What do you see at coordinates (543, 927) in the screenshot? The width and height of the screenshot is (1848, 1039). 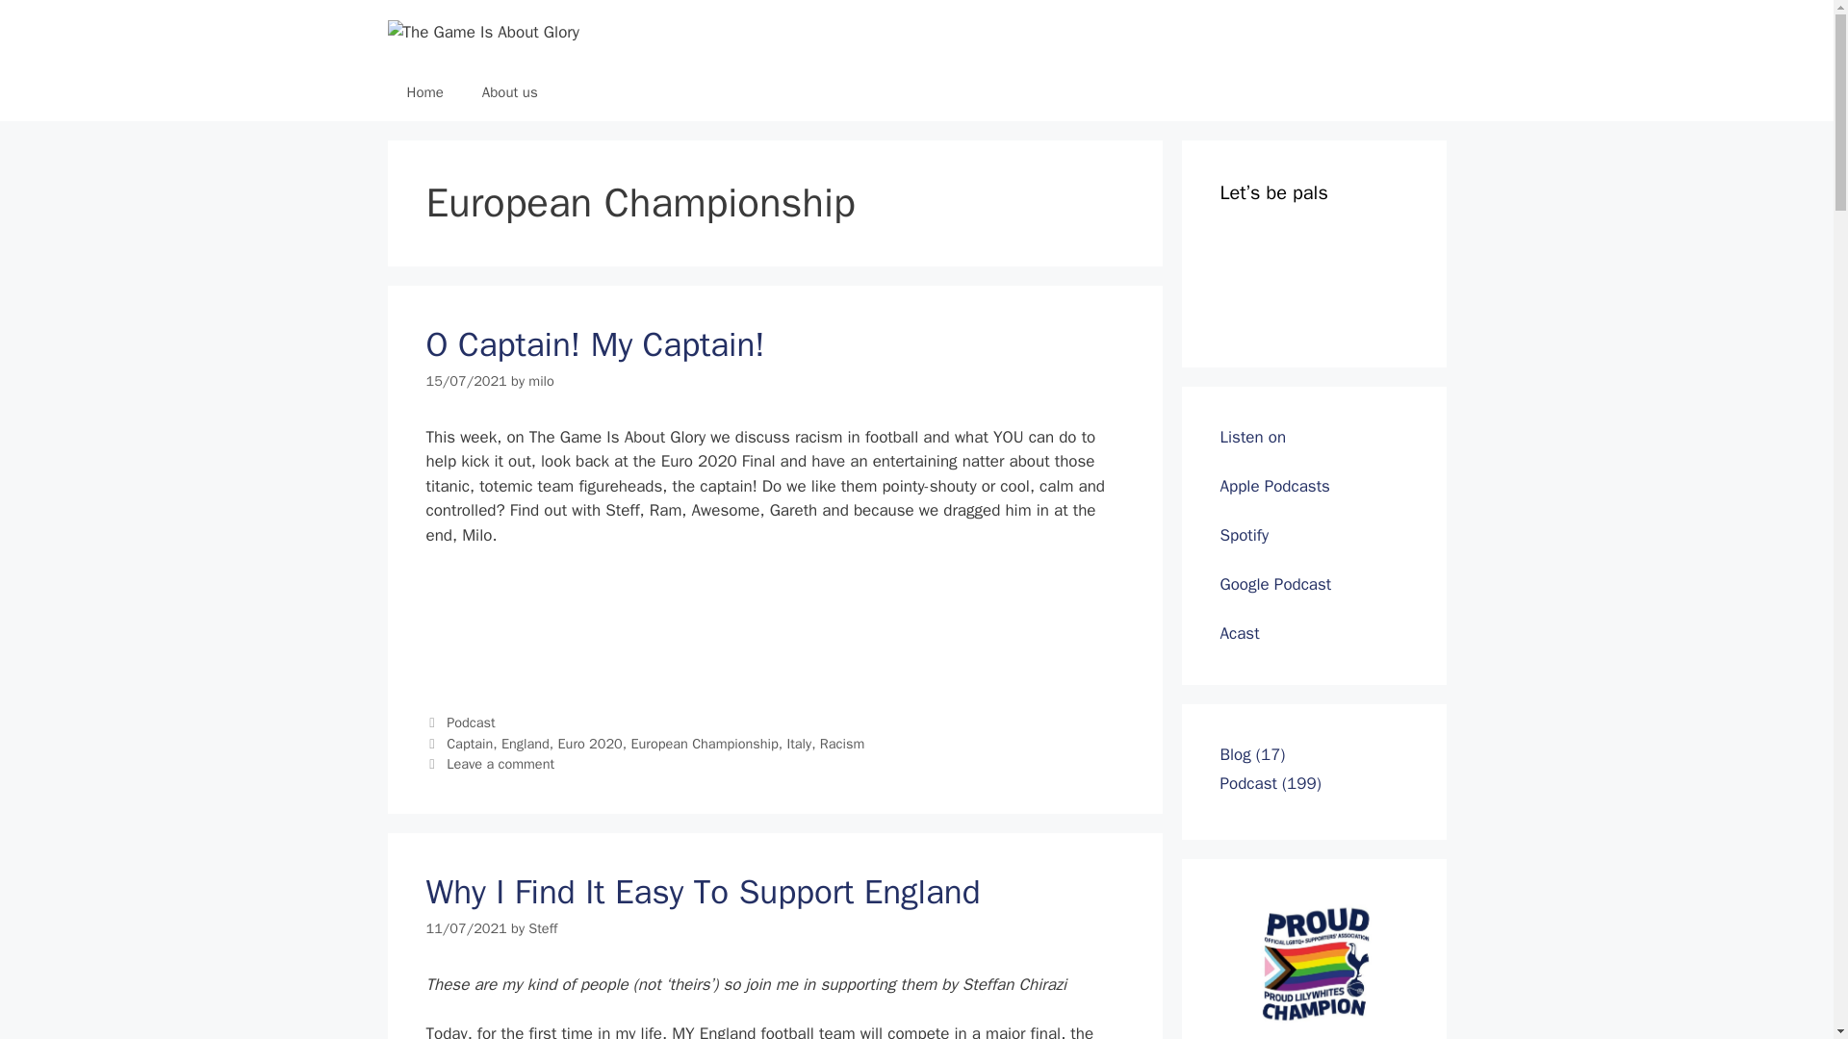 I see `View all posts by Steff` at bounding box center [543, 927].